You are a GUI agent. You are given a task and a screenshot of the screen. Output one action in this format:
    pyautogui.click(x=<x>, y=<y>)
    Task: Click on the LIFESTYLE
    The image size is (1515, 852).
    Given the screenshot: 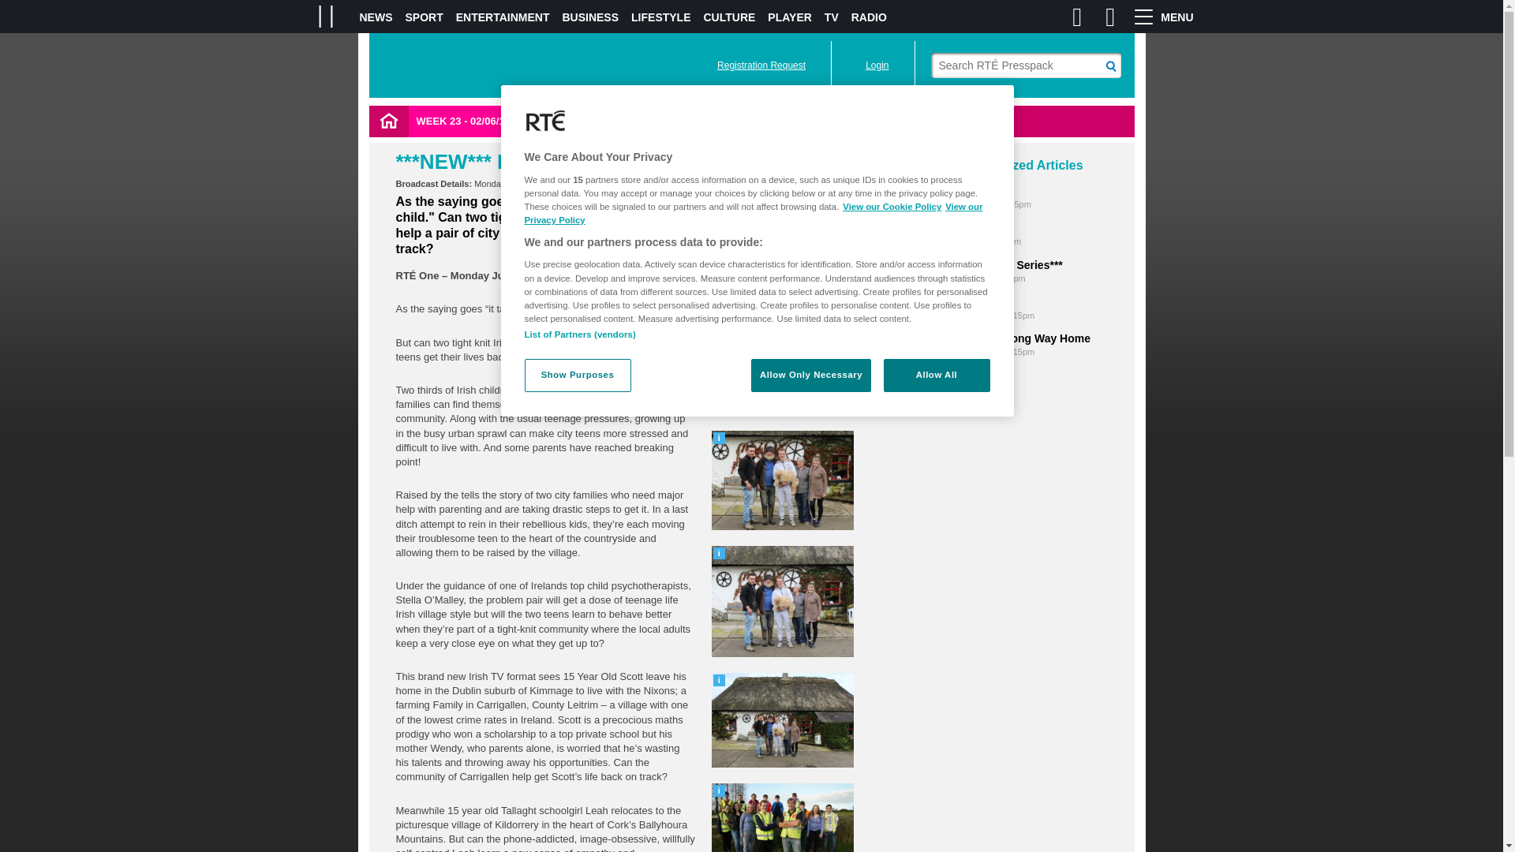 What is the action you would take?
    pyautogui.click(x=661, y=17)
    